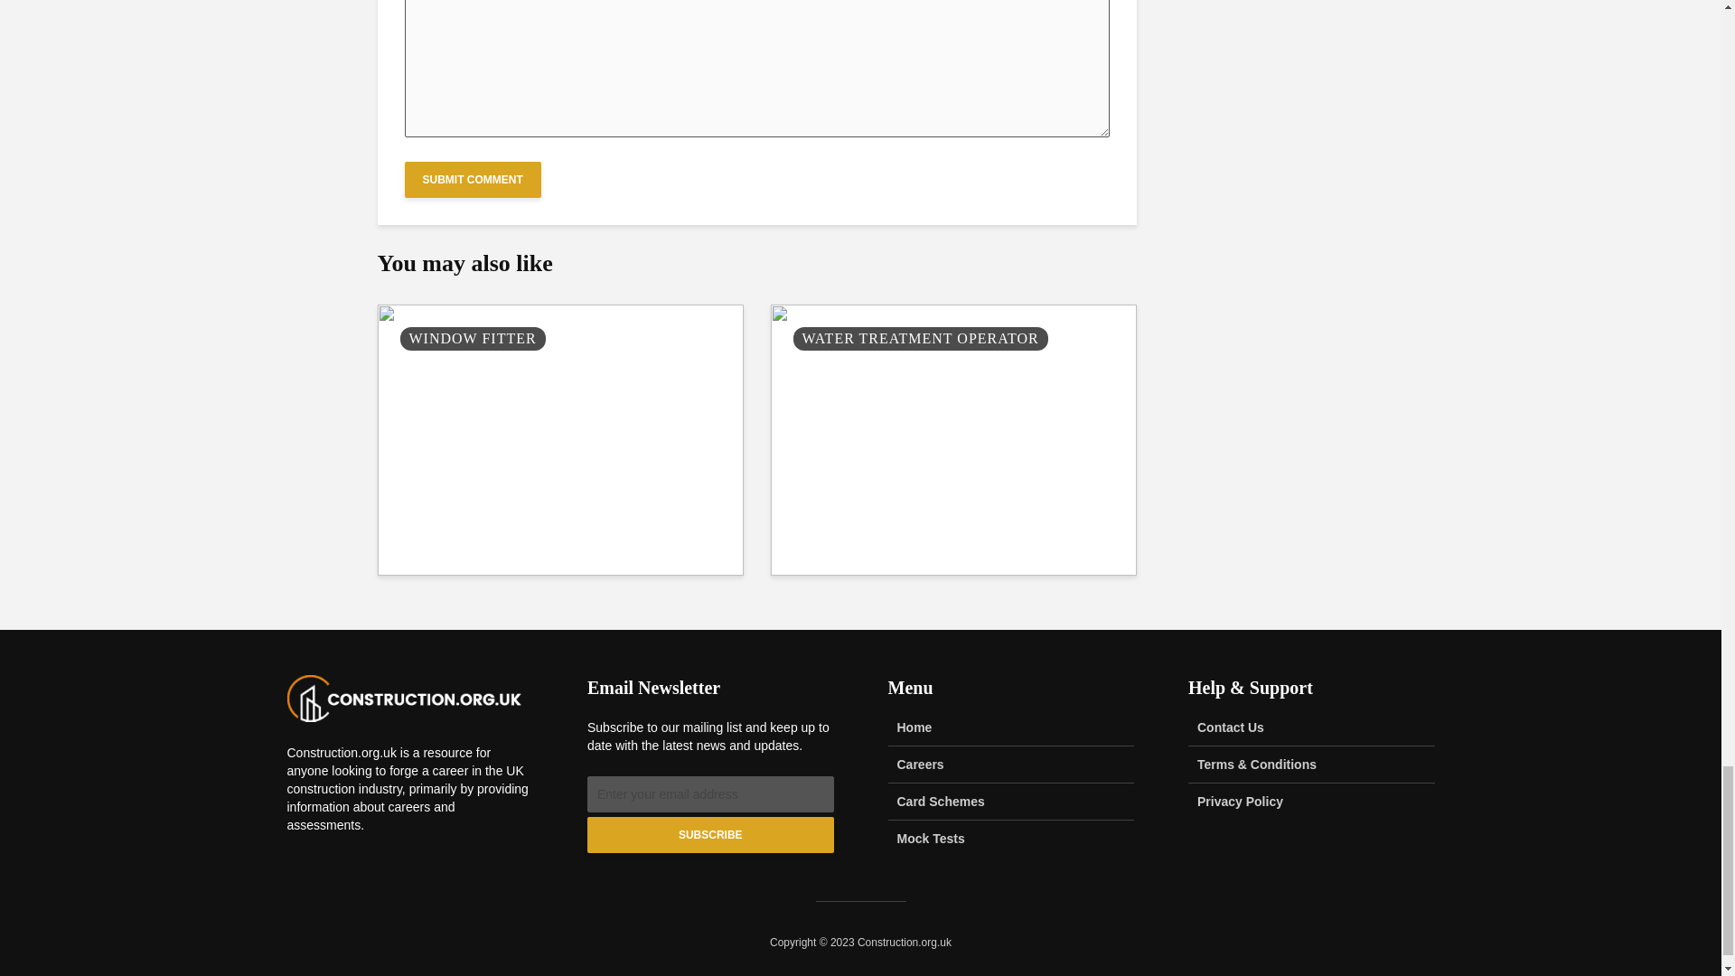 The height and width of the screenshot is (976, 1735). What do you see at coordinates (560, 439) in the screenshot?
I see `Window Fitter` at bounding box center [560, 439].